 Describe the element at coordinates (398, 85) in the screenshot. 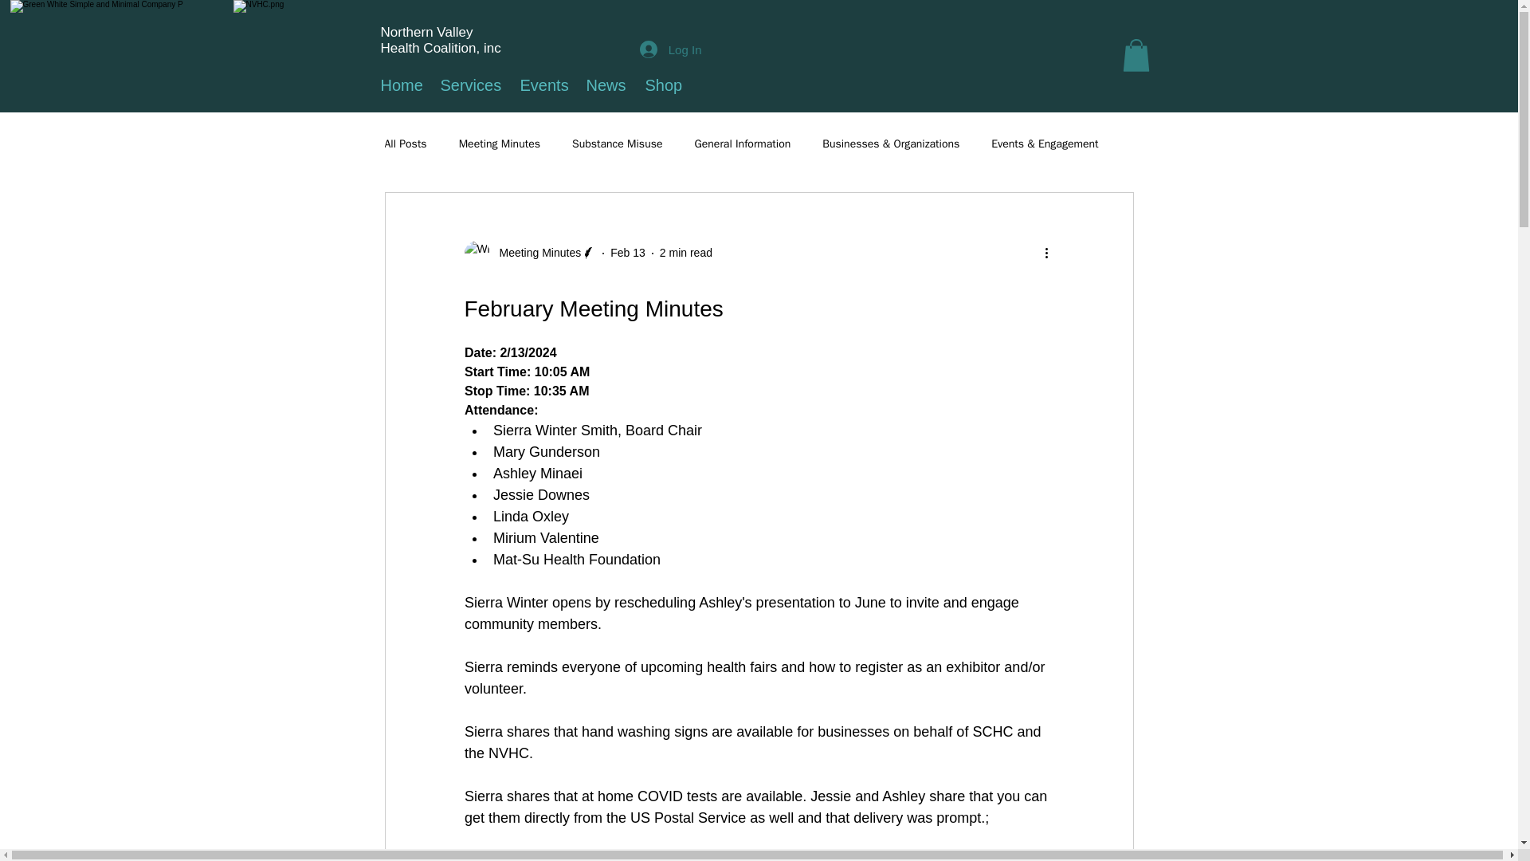

I see `Home` at that location.